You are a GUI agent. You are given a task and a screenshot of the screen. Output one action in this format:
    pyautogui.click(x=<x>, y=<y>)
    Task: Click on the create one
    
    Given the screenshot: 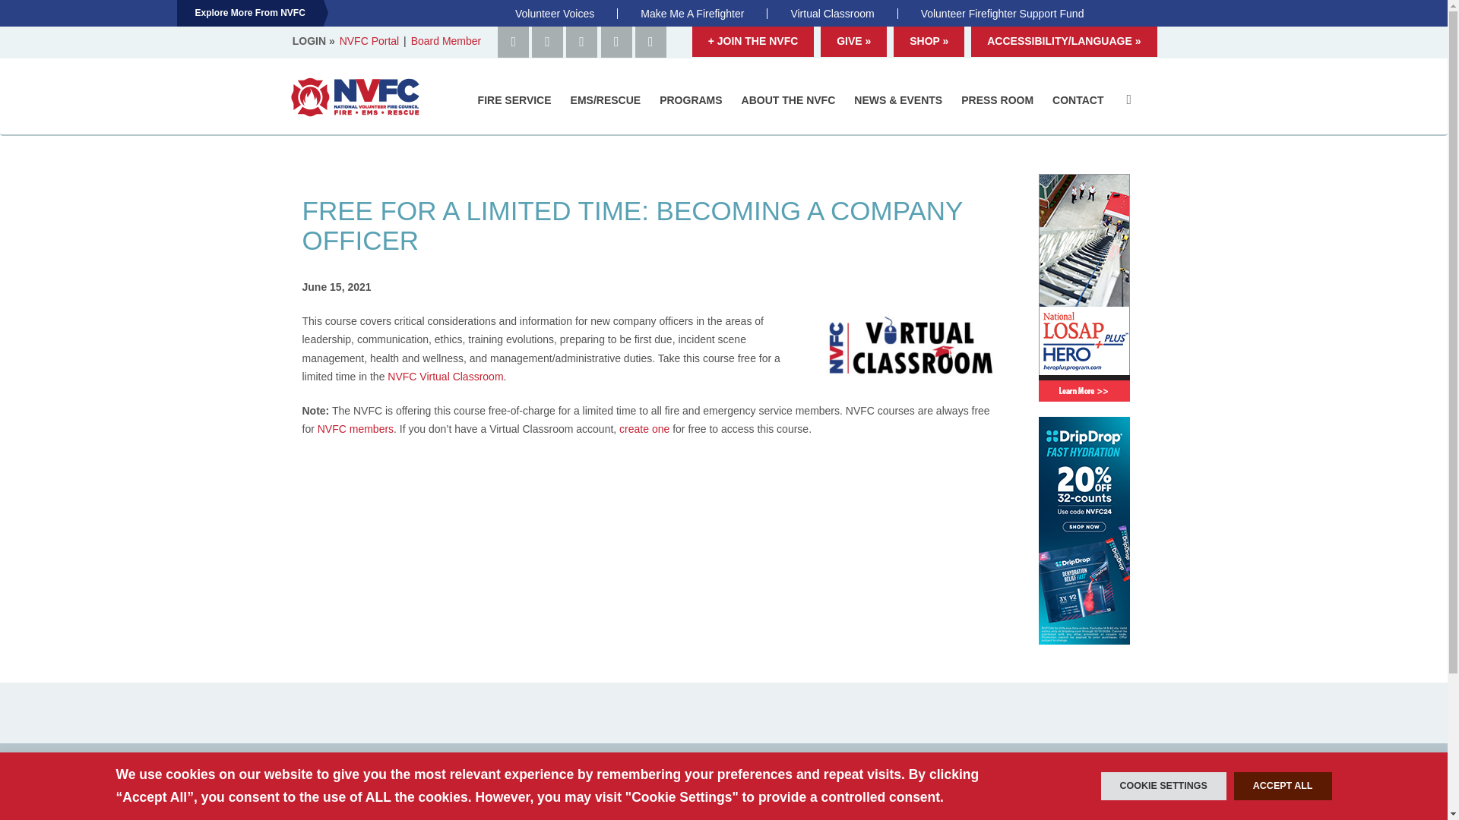 What is the action you would take?
    pyautogui.click(x=644, y=429)
    